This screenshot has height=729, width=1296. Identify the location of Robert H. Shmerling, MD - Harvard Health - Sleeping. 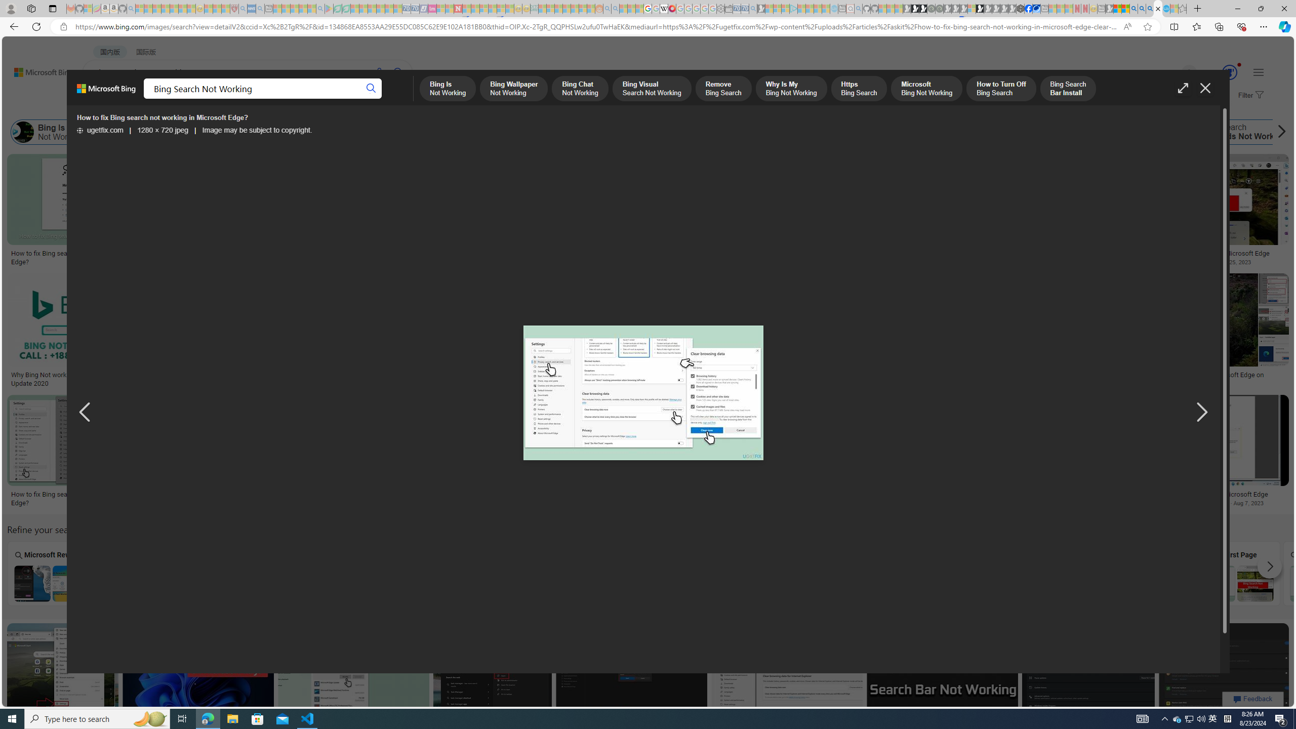
(234, 9).